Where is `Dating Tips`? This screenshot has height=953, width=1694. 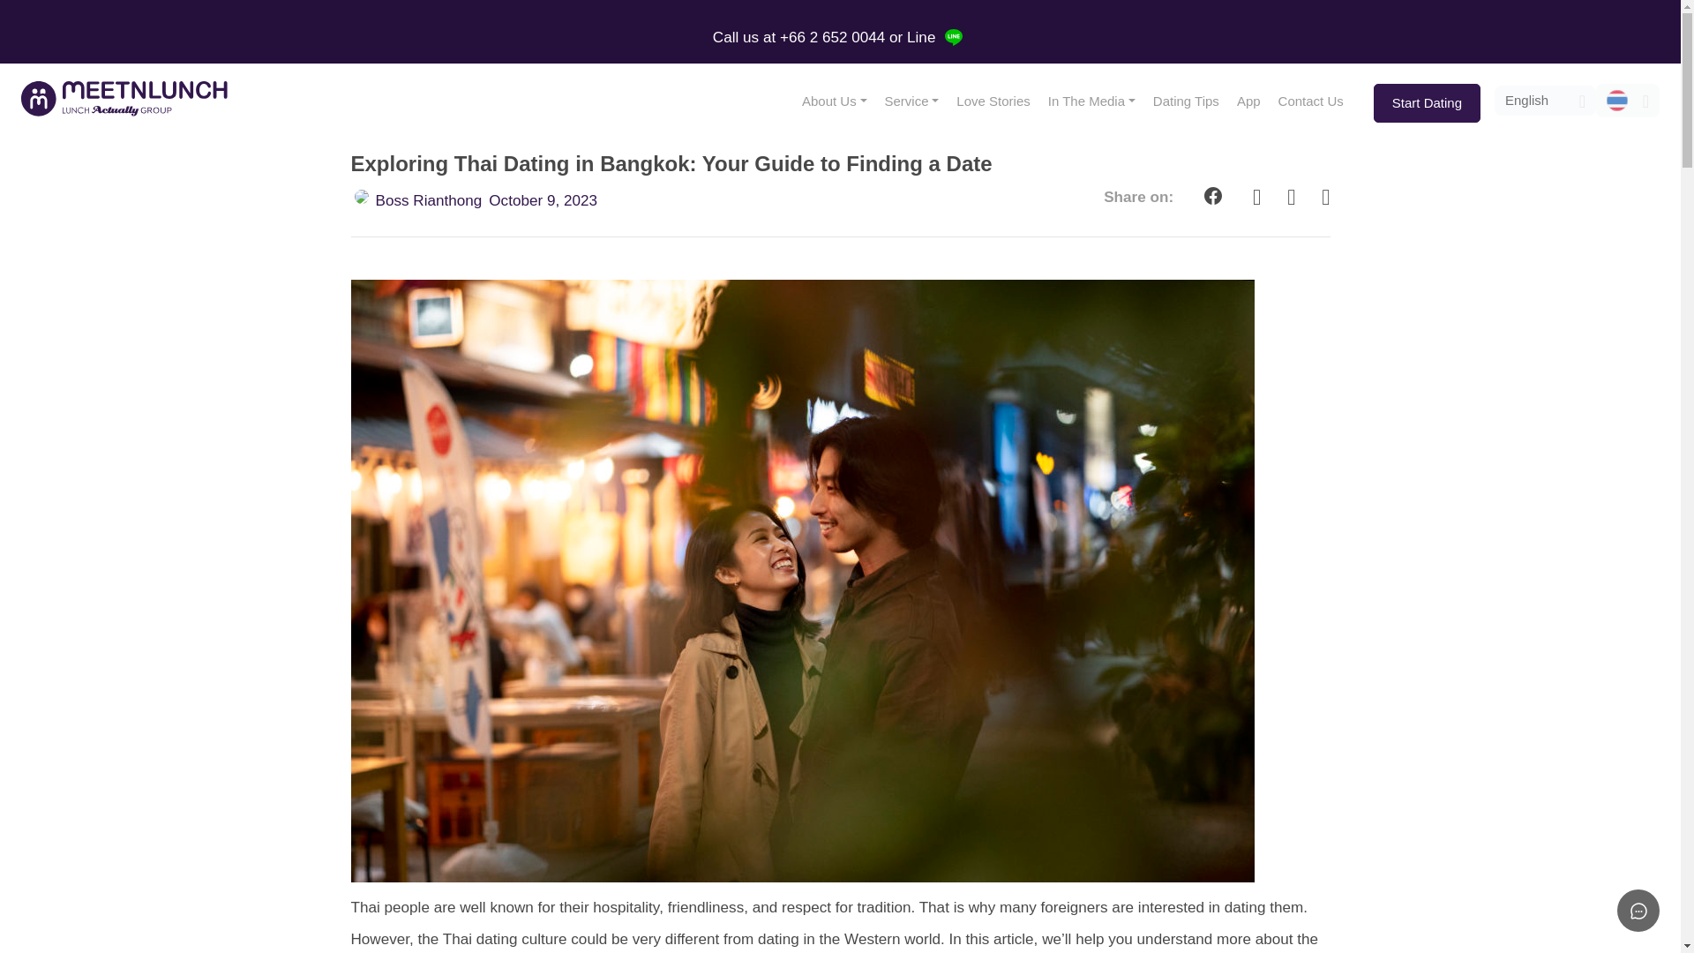
Dating Tips is located at coordinates (1186, 101).